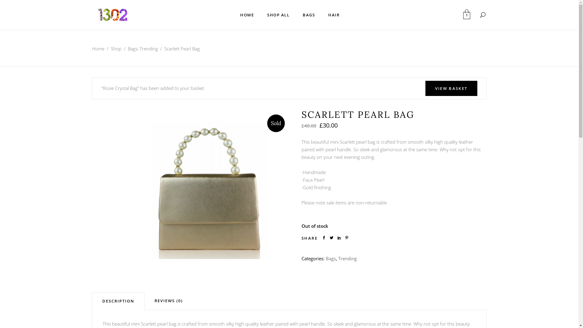 The image size is (583, 328). Describe the element at coordinates (347, 258) in the screenshot. I see `Trending` at that location.